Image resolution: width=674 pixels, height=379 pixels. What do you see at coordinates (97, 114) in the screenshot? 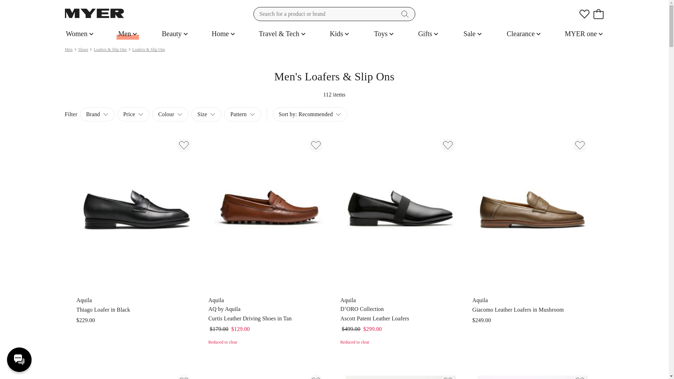
I see `Brand` at bounding box center [97, 114].